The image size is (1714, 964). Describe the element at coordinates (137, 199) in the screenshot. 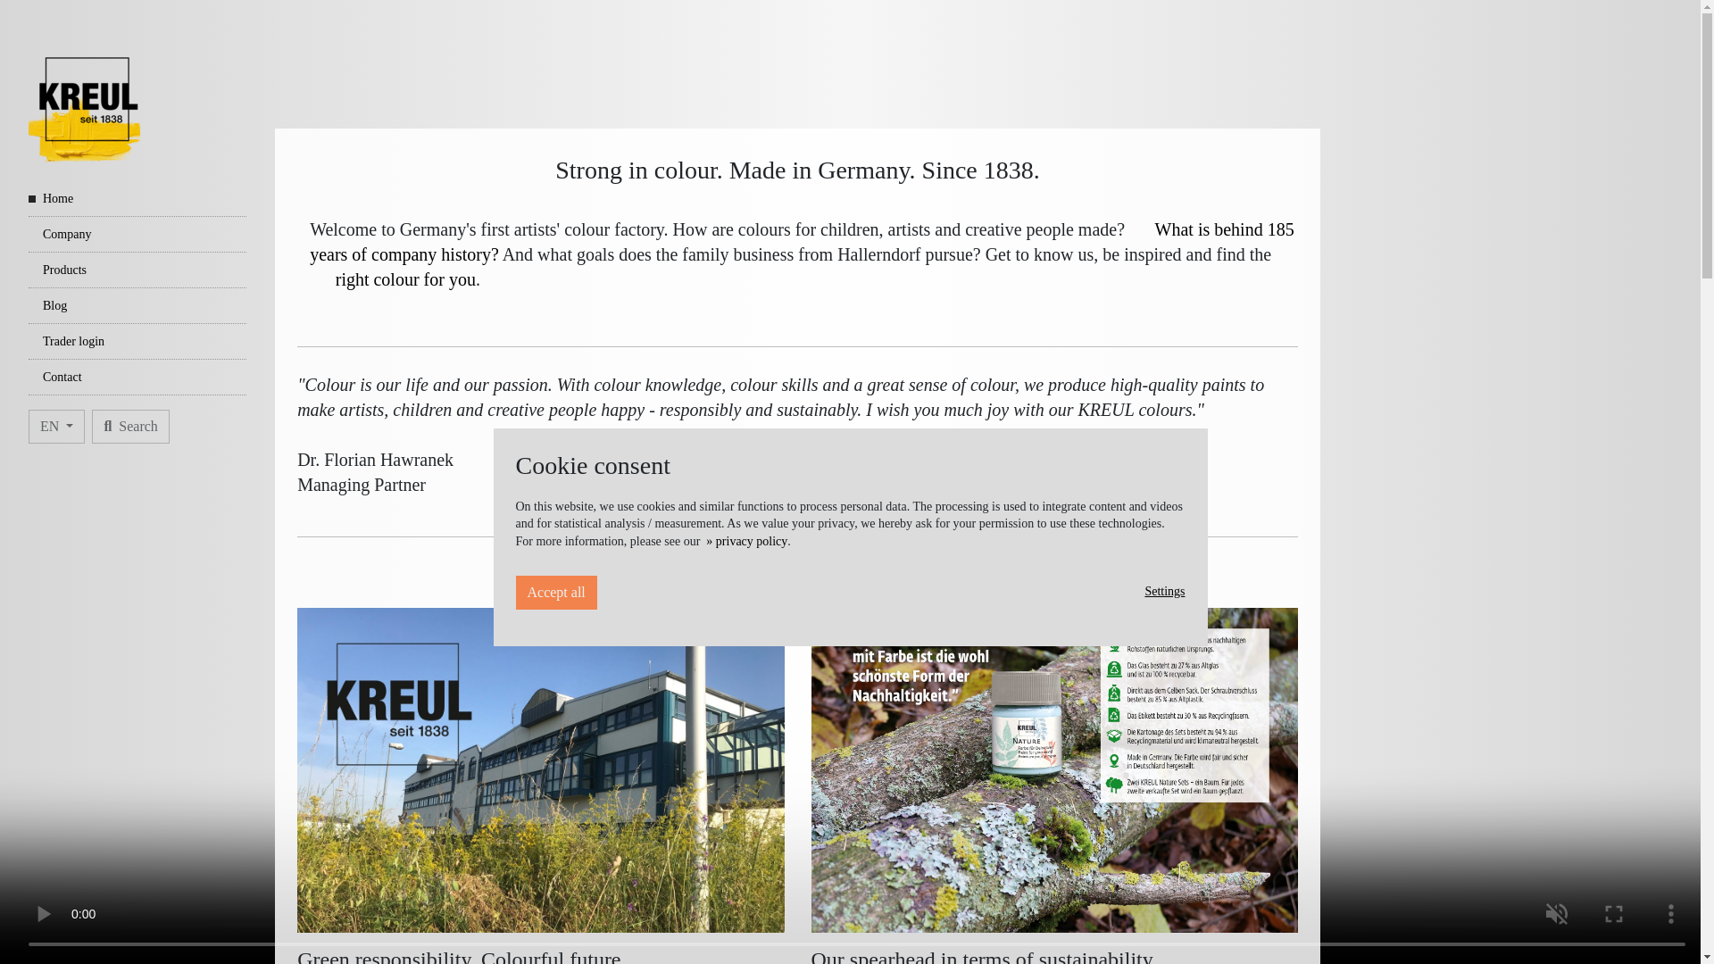

I see `Home` at that location.